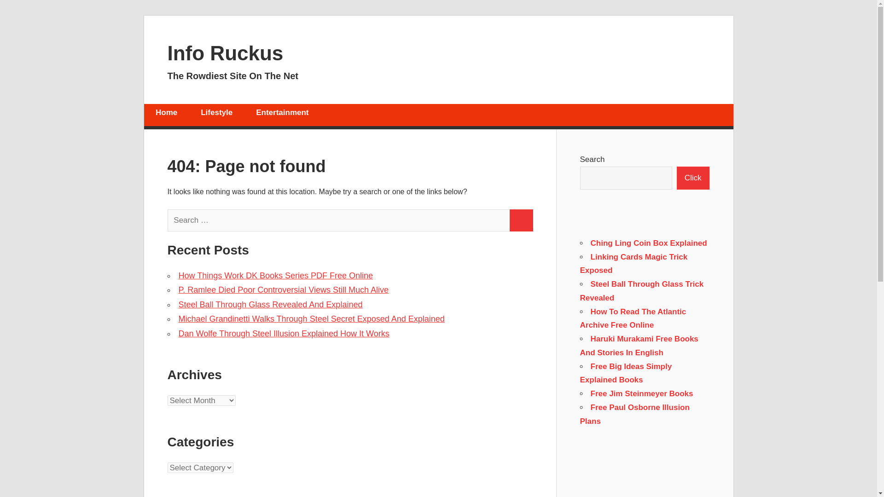 The width and height of the screenshot is (884, 497). What do you see at coordinates (339, 220) in the screenshot?
I see `Search for:` at bounding box center [339, 220].